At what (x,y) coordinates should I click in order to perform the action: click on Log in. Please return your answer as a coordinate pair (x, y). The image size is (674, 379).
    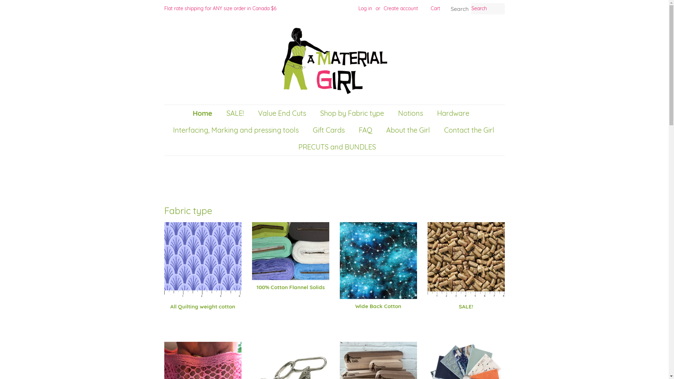
    Looking at the image, I should click on (365, 8).